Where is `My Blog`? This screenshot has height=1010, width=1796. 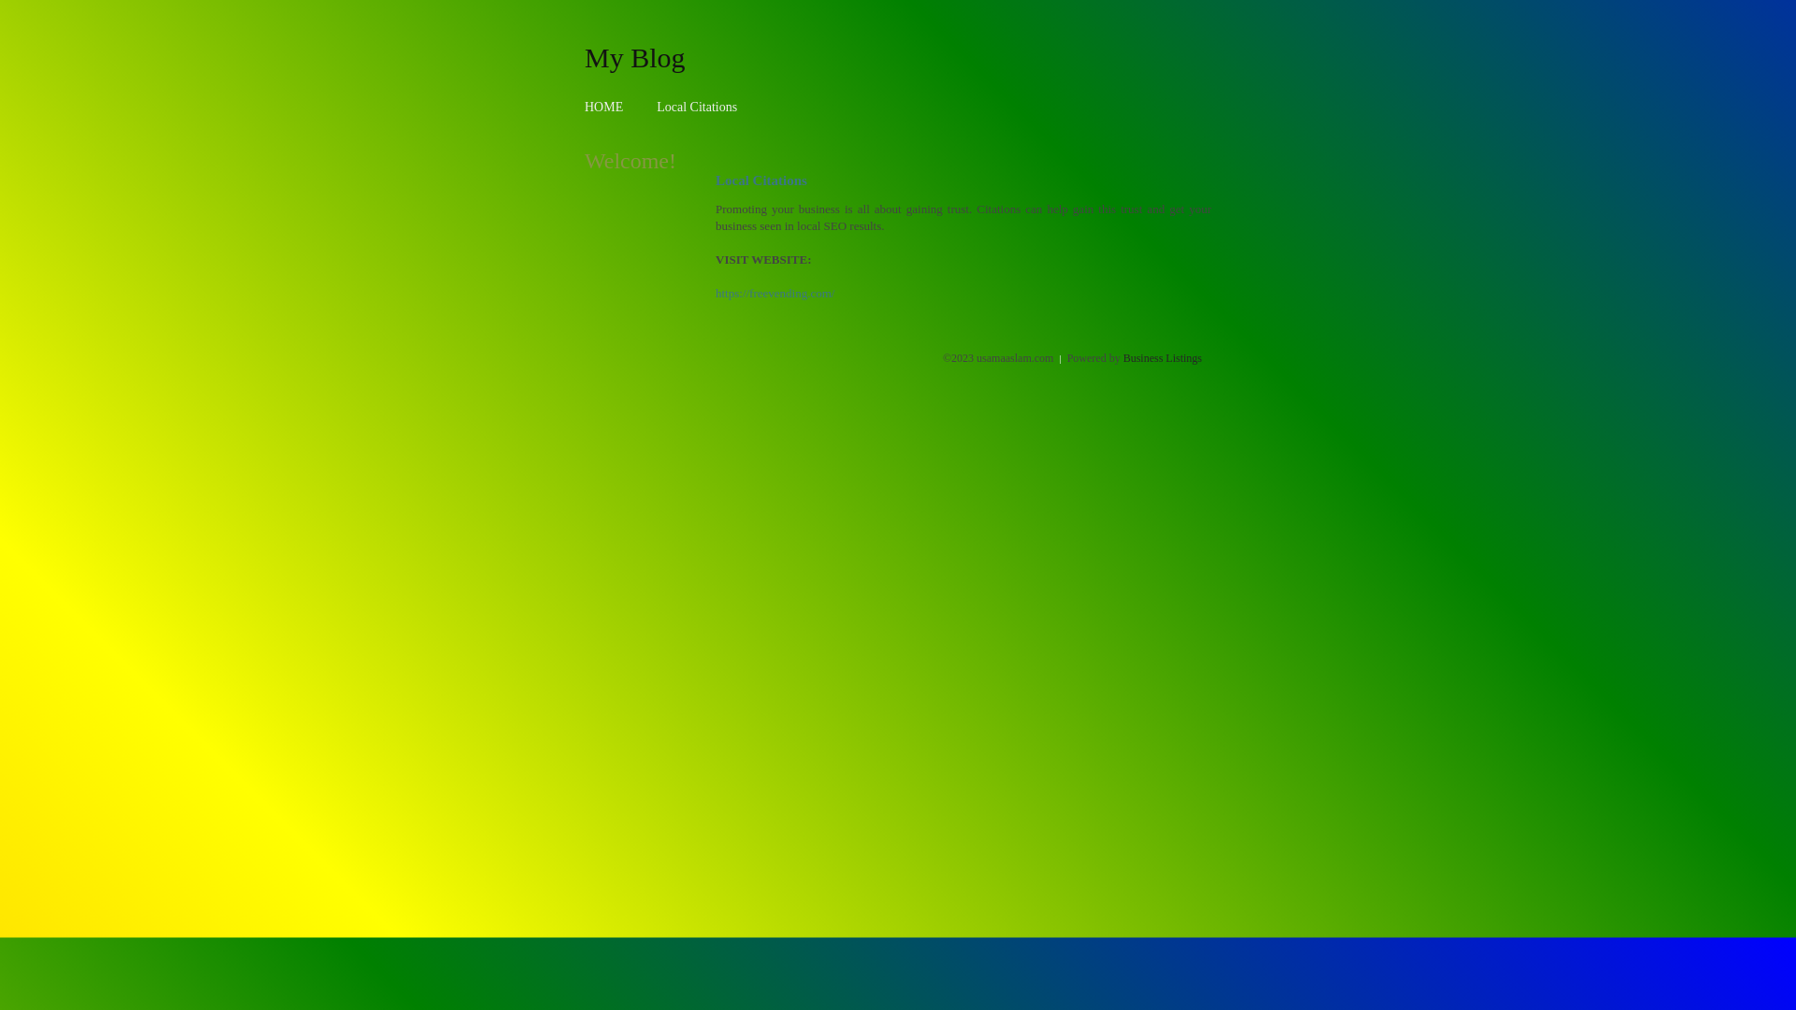
My Blog is located at coordinates (635, 57).